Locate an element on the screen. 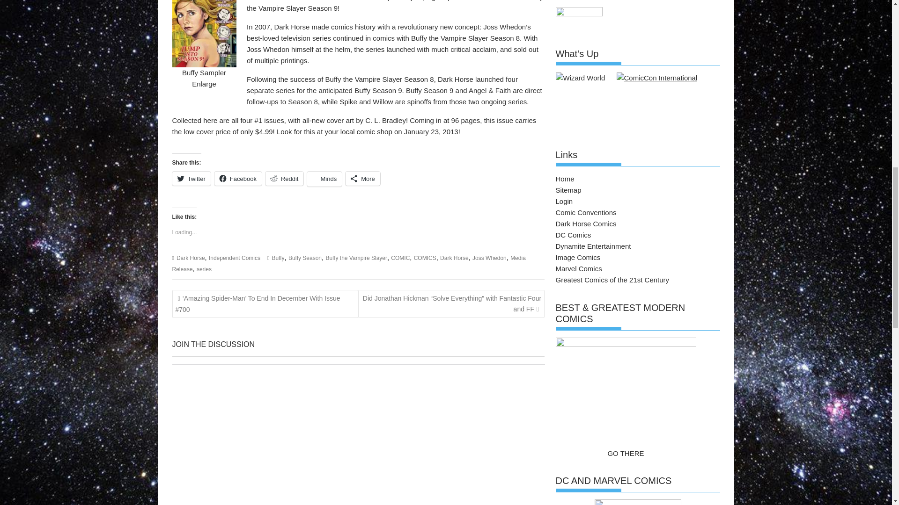  More is located at coordinates (362, 179).